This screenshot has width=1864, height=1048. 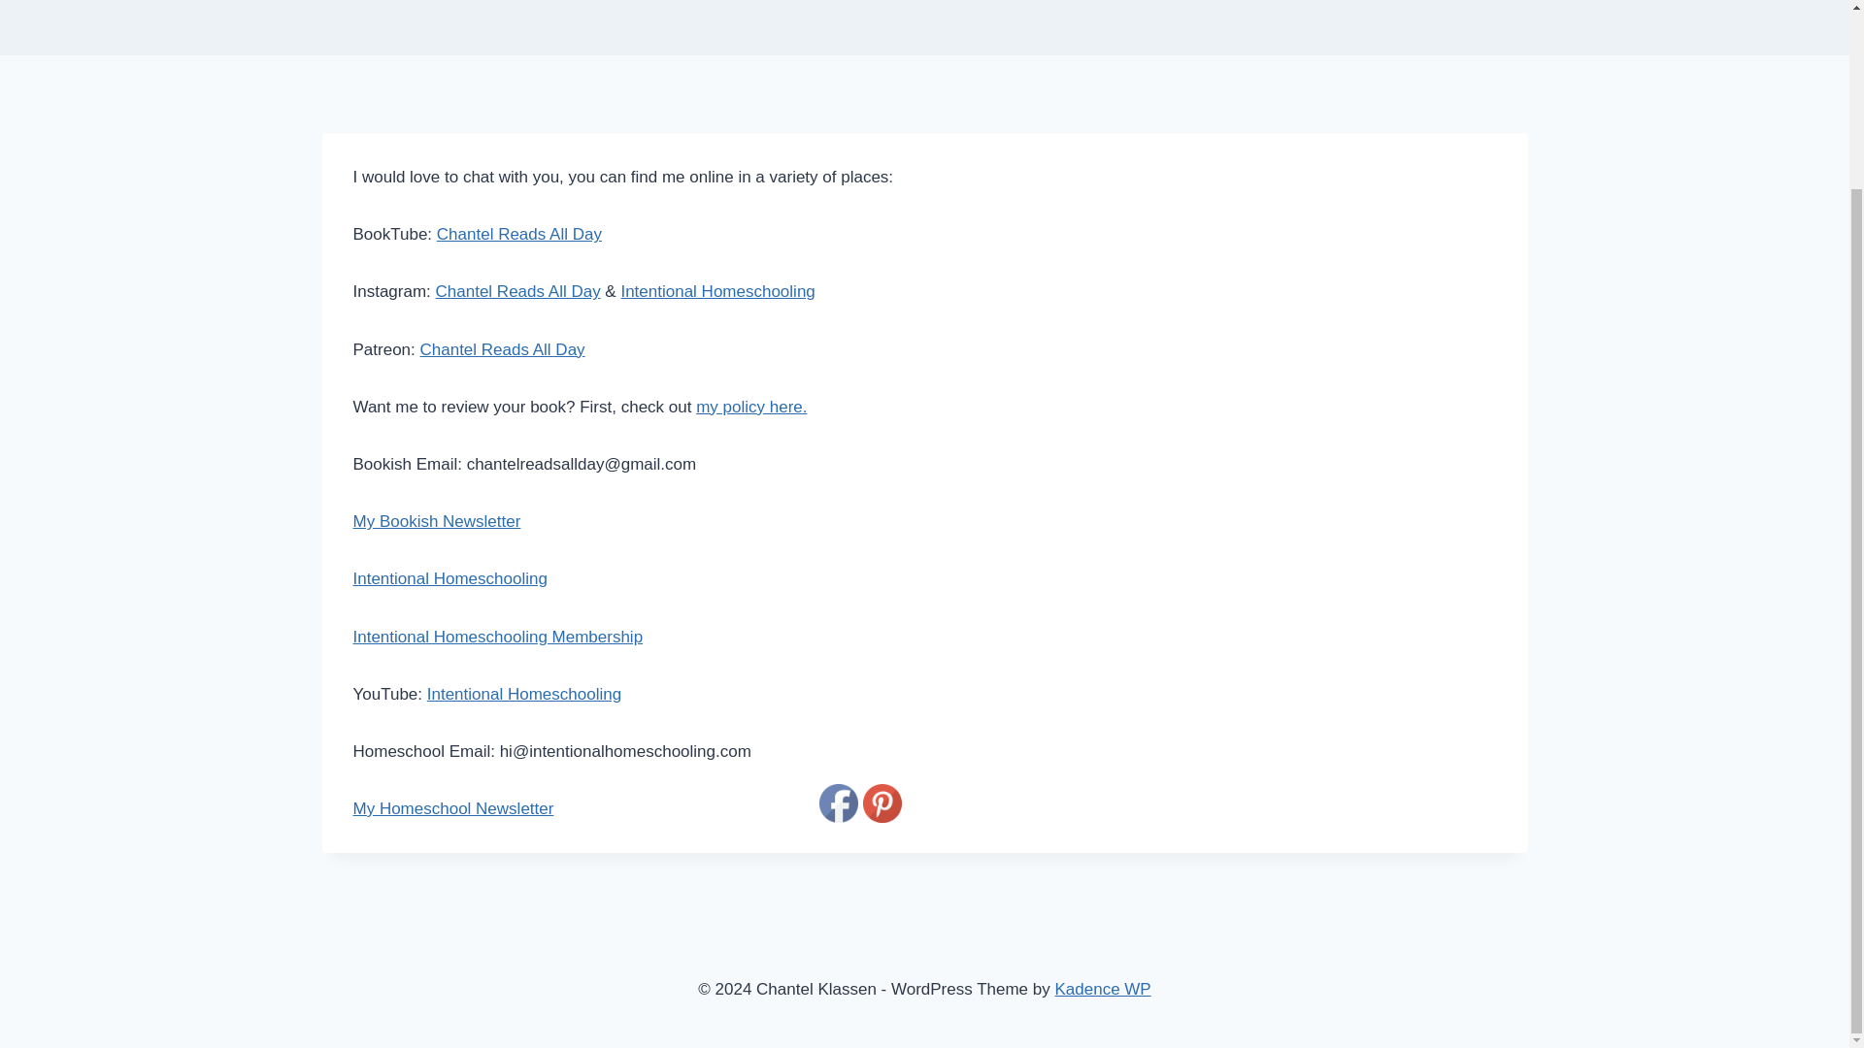 I want to click on Intentional Homeschooling Membership, so click(x=498, y=637).